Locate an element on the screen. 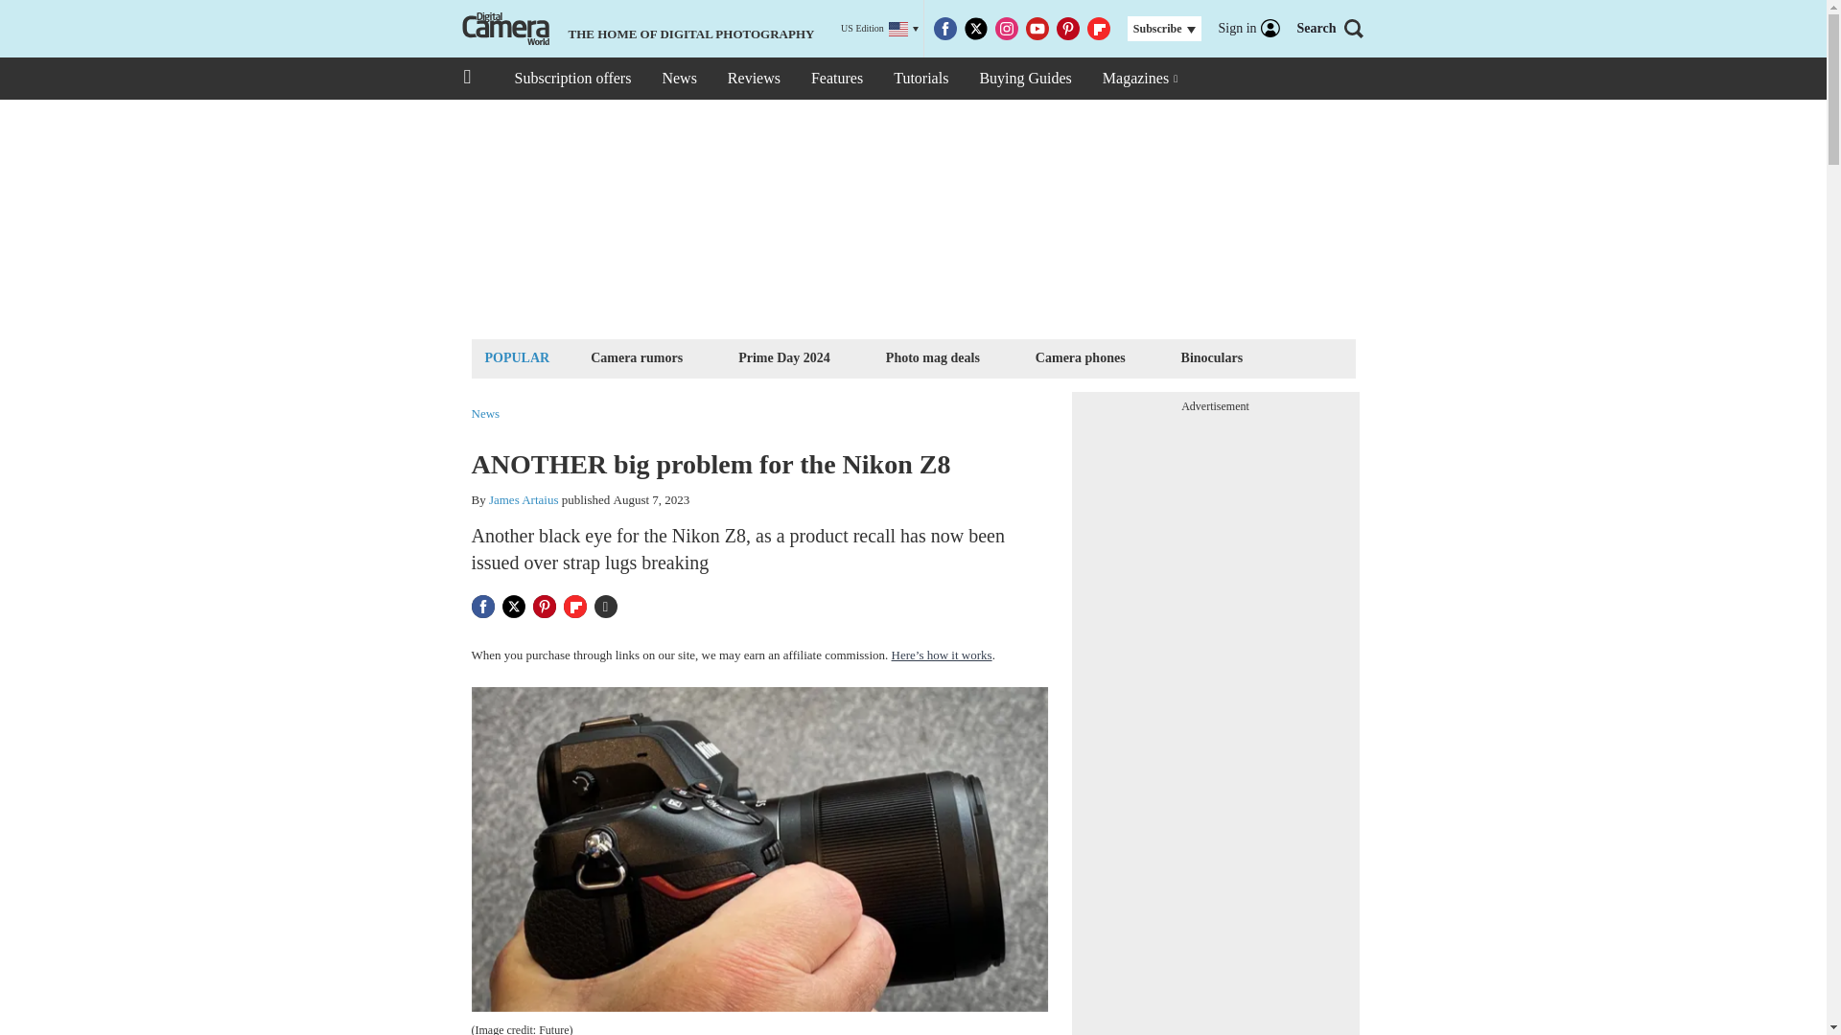  Prime Day 2024 is located at coordinates (784, 356).